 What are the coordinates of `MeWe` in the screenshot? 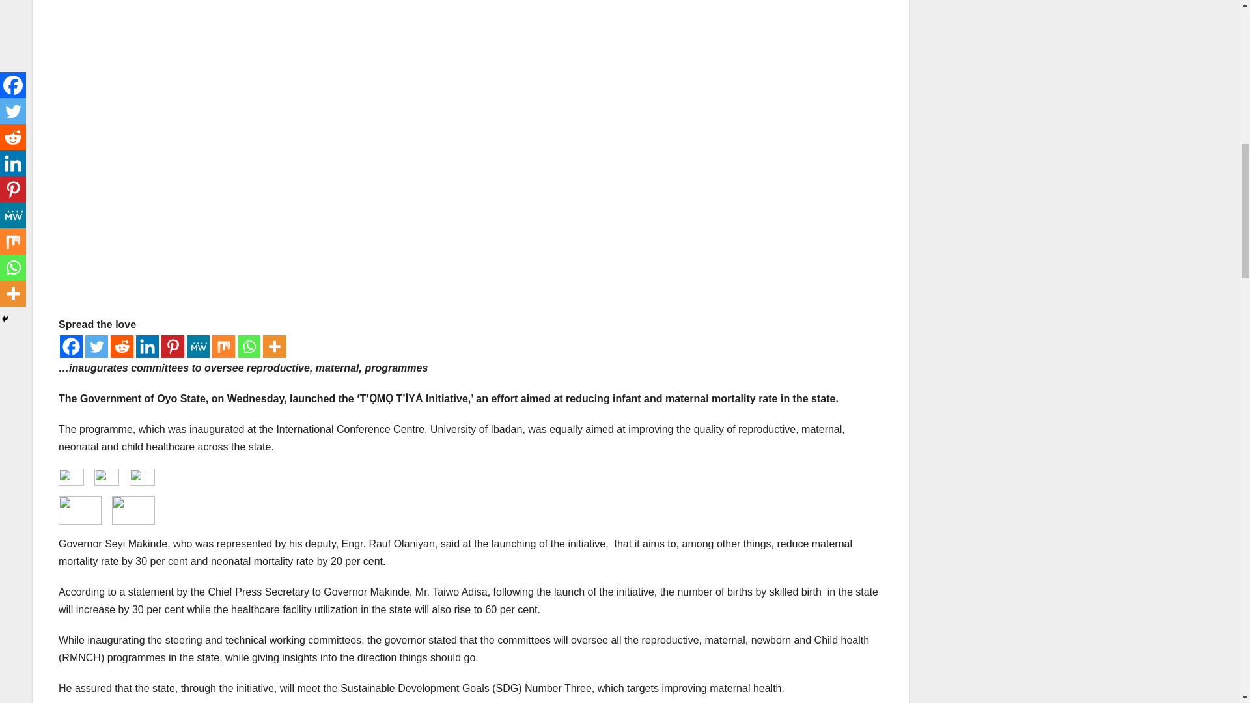 It's located at (198, 346).